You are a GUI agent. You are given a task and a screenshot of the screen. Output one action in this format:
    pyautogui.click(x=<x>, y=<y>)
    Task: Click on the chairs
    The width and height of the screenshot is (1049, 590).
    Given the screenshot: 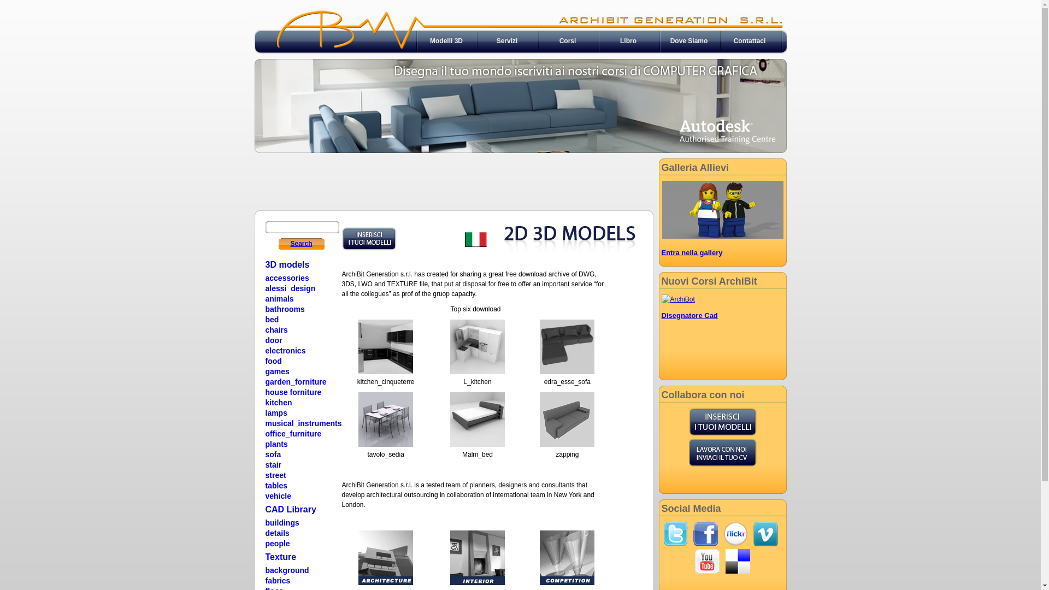 What is the action you would take?
    pyautogui.click(x=276, y=330)
    